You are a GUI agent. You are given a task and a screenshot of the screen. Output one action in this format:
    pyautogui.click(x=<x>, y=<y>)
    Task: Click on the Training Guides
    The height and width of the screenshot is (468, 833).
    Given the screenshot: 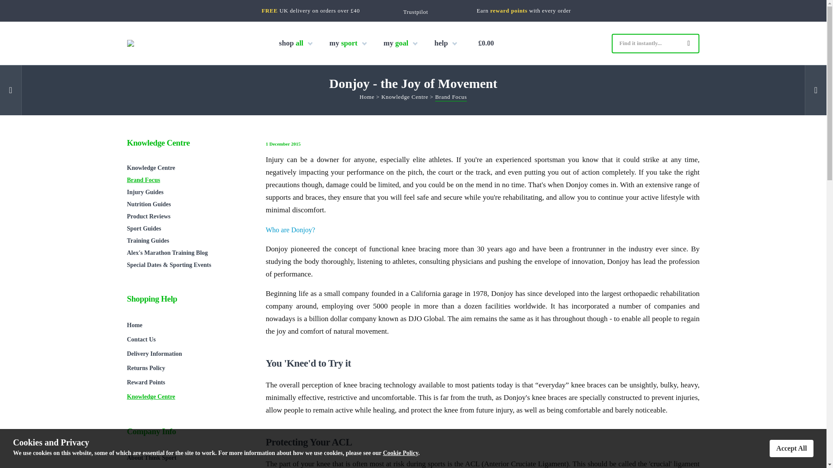 What is the action you would take?
    pyautogui.click(x=187, y=241)
    